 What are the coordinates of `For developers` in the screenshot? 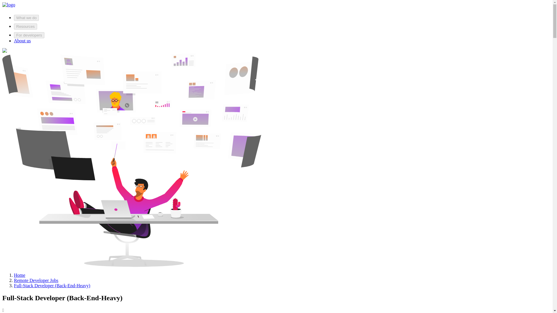 It's located at (29, 35).